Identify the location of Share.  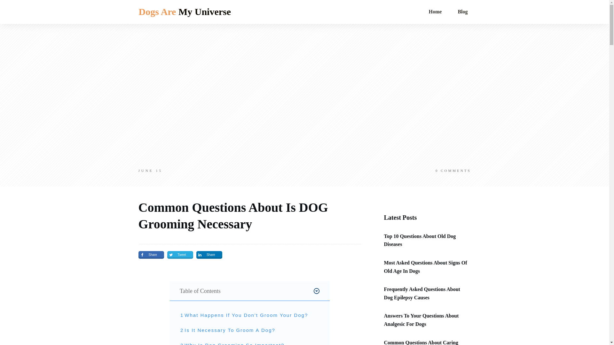
(151, 255).